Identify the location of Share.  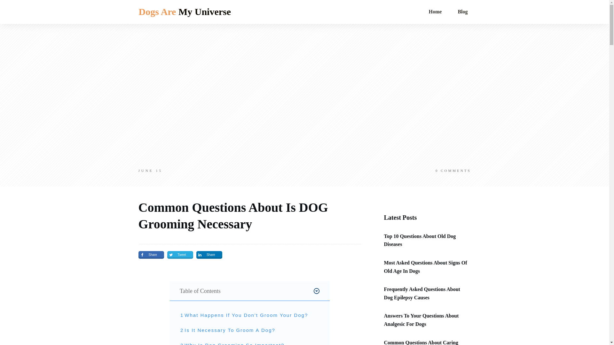
(151, 255).